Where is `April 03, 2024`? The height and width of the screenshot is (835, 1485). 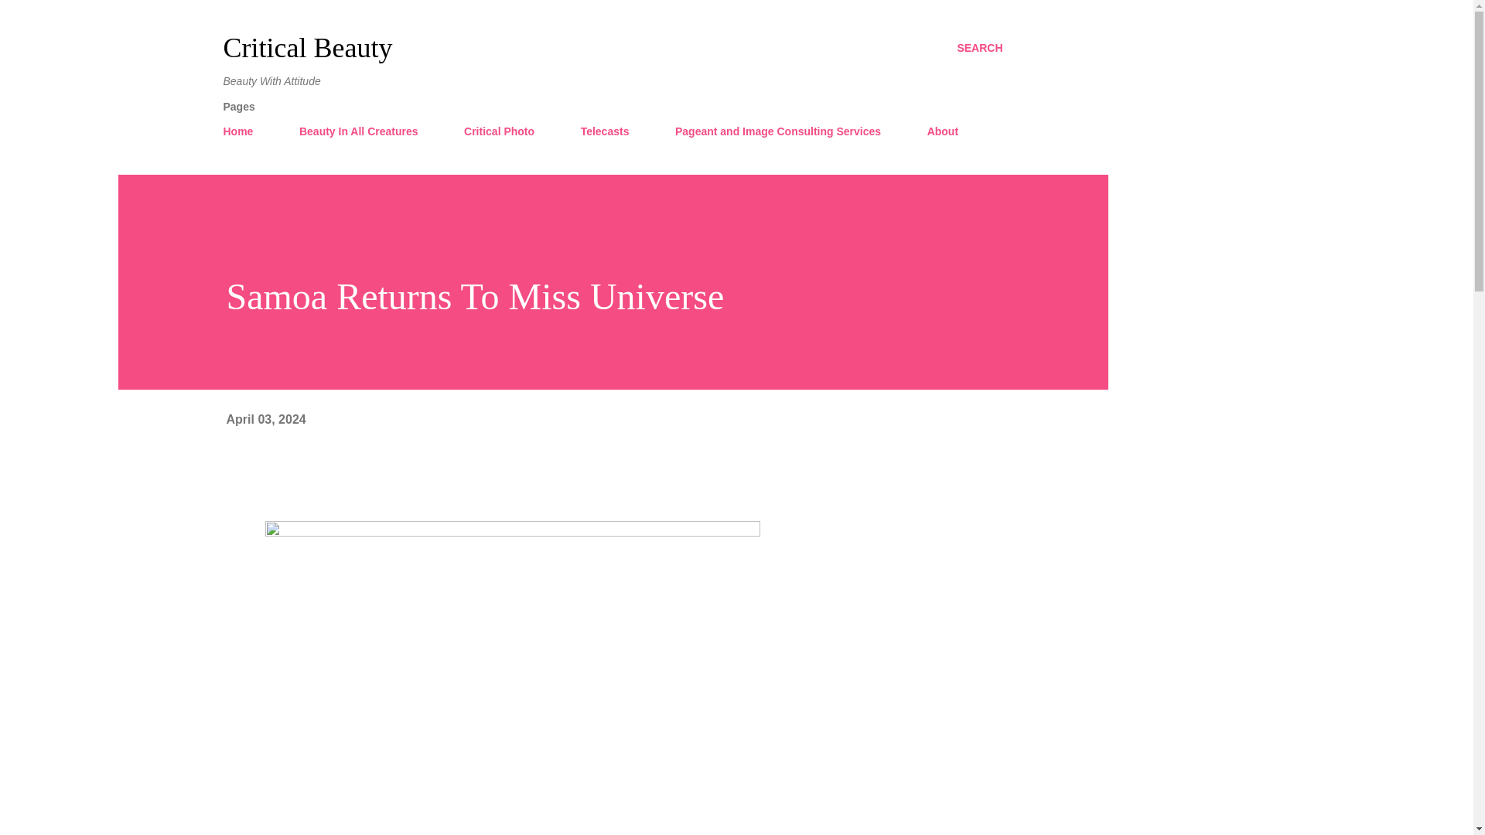 April 03, 2024 is located at coordinates (265, 419).